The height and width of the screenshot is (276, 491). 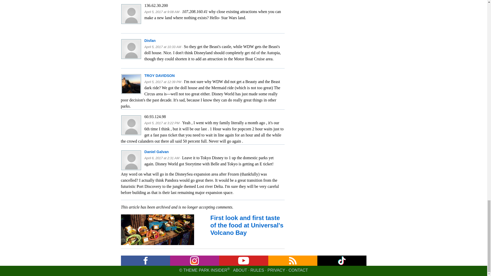 What do you see at coordinates (293, 261) in the screenshot?
I see `RSS` at bounding box center [293, 261].